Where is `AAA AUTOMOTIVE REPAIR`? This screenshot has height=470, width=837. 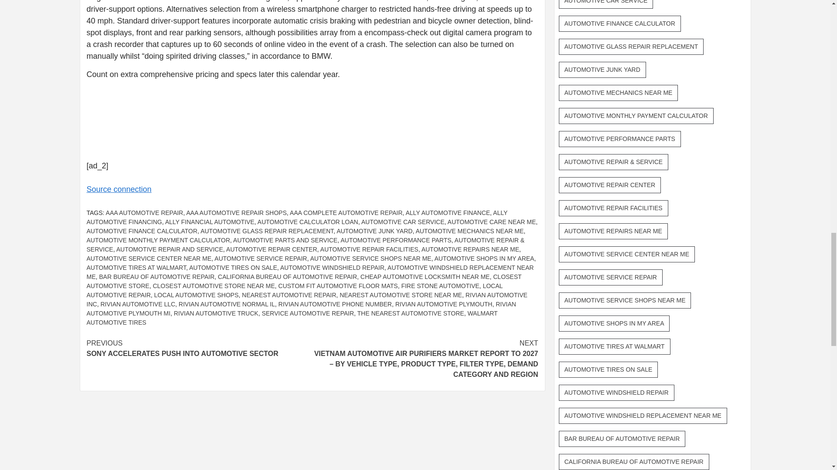
AAA AUTOMOTIVE REPAIR is located at coordinates (145, 212).